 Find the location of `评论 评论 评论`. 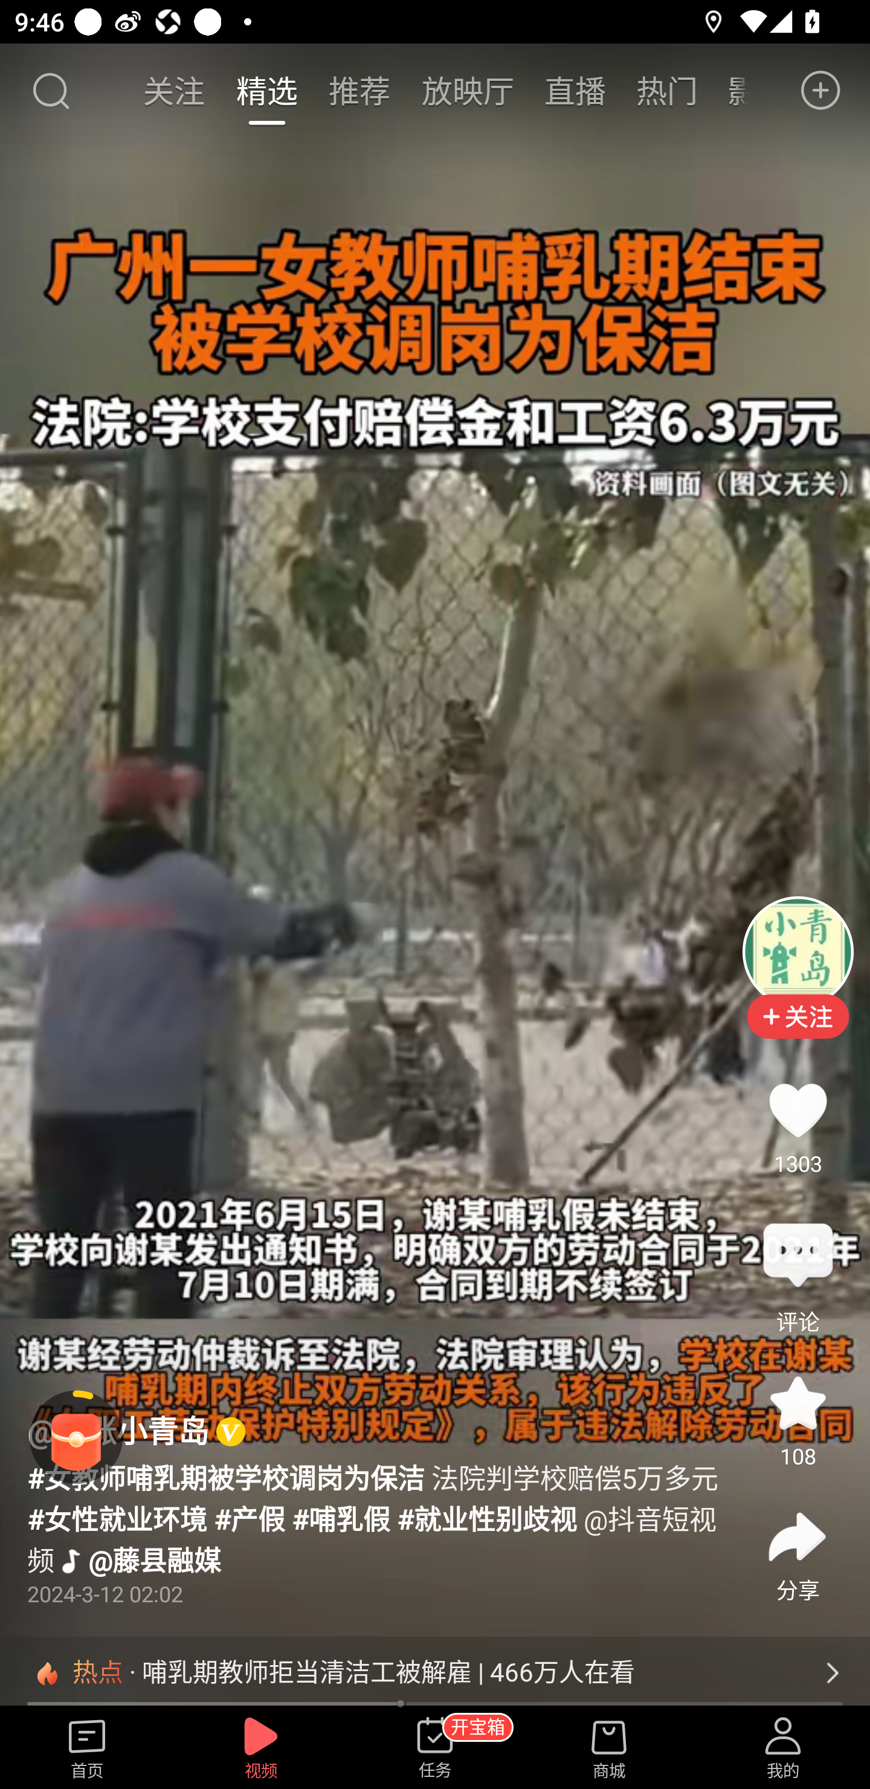

评论 评论 评论 is located at coordinates (797, 1257).